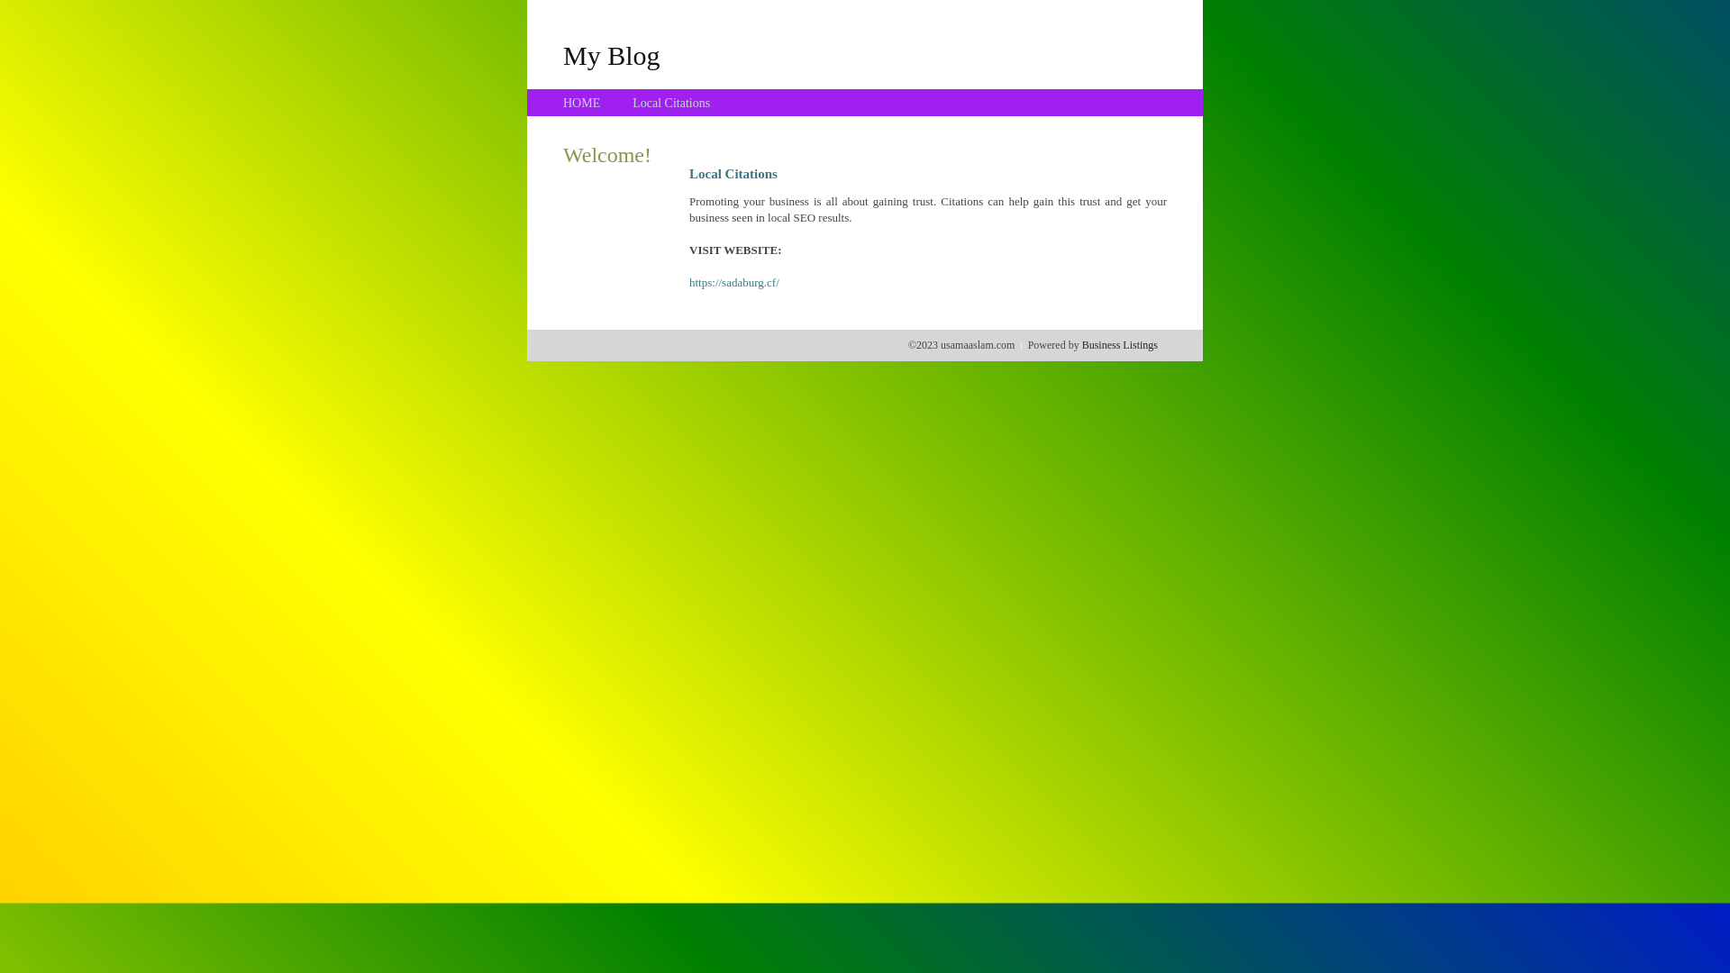  Describe the element at coordinates (1120, 345) in the screenshot. I see `Business Listings` at that location.